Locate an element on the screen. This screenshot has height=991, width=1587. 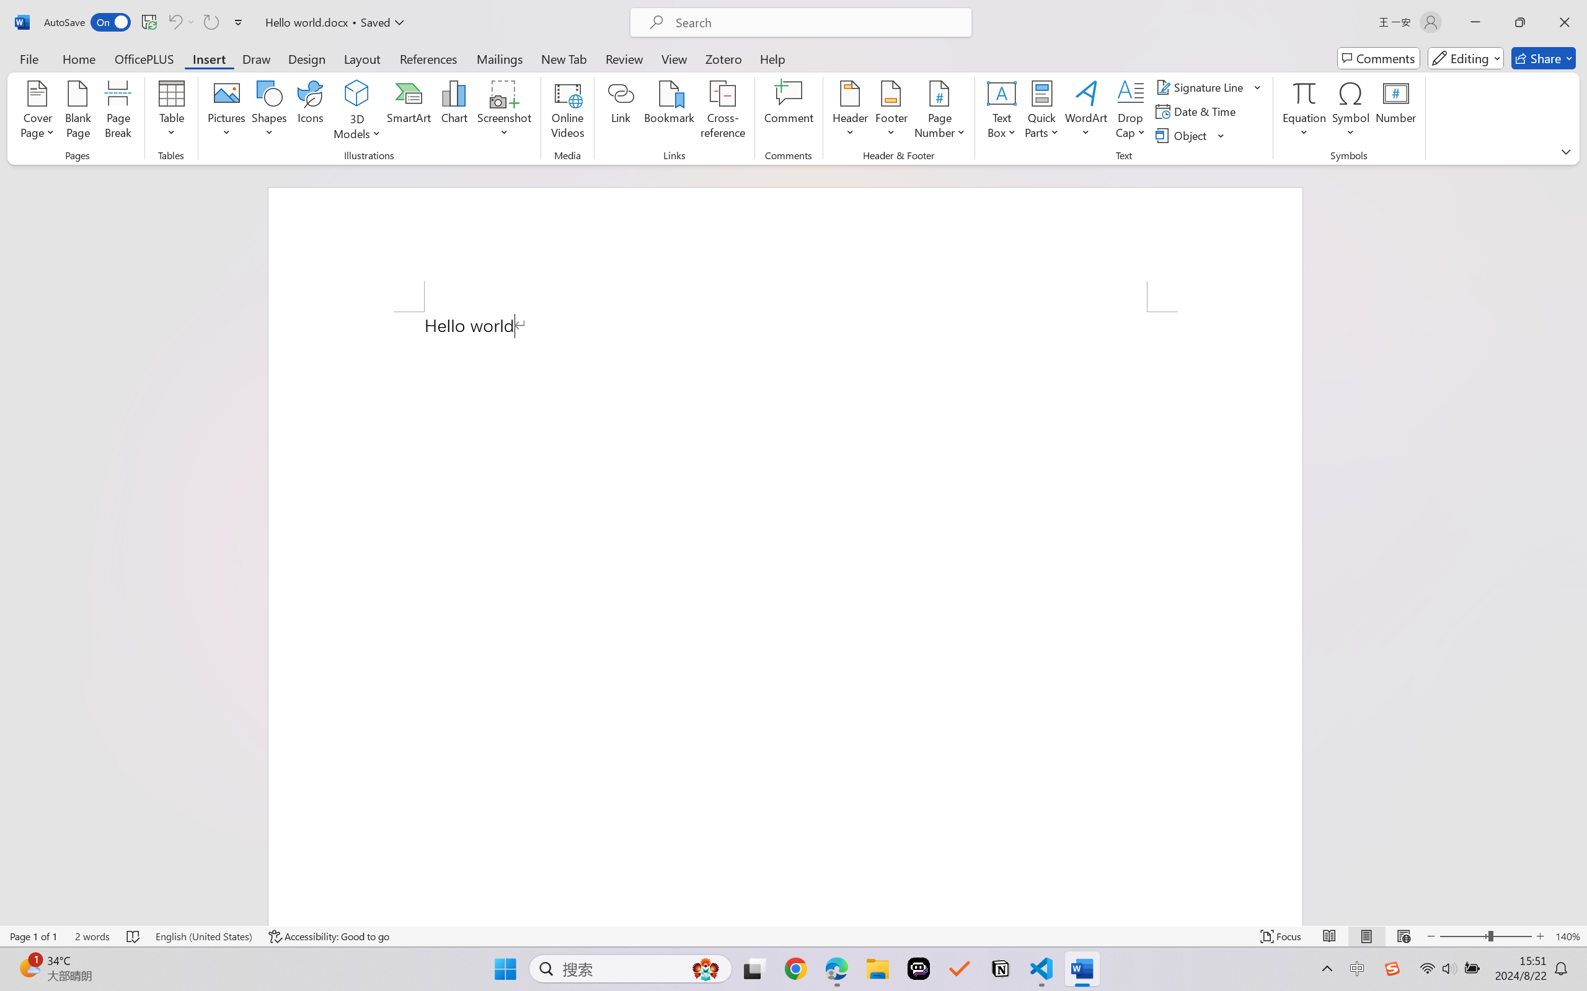
Quick Access Toolbar is located at coordinates (146, 22).